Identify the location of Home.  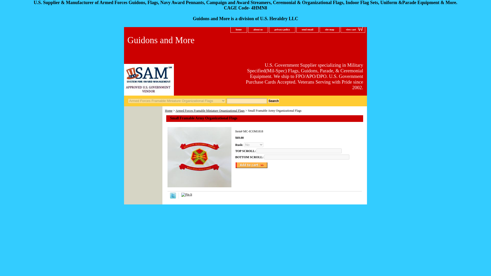
(169, 110).